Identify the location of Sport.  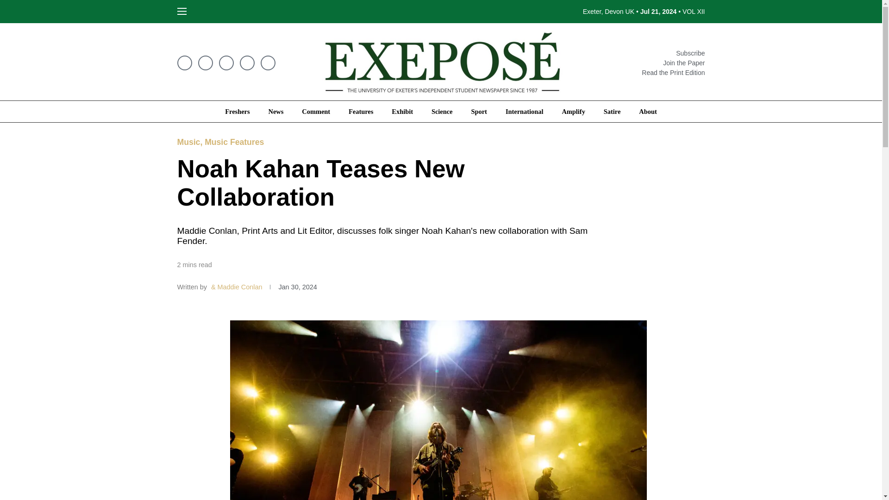
(479, 111).